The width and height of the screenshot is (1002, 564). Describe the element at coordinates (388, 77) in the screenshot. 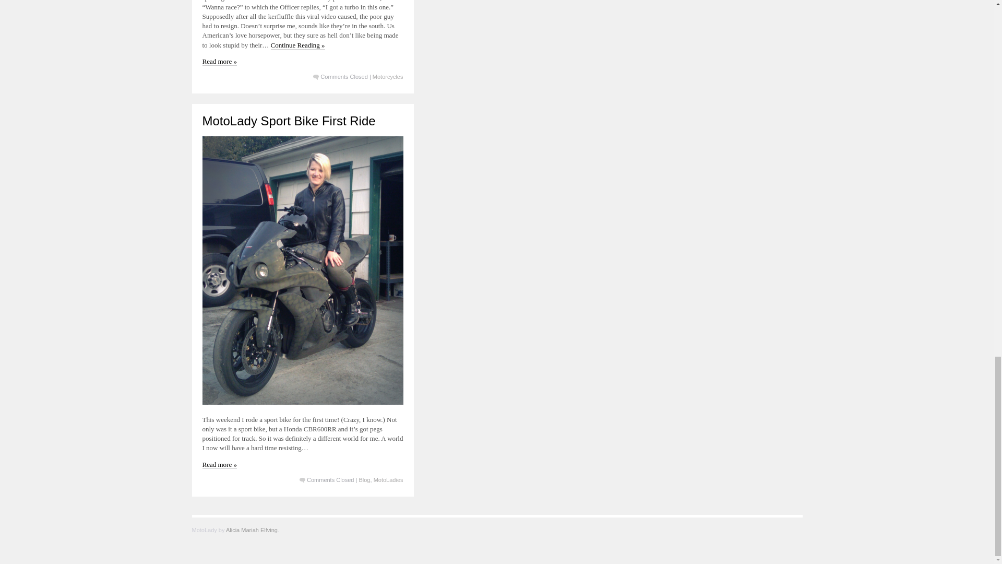

I see `Motorcycles` at that location.